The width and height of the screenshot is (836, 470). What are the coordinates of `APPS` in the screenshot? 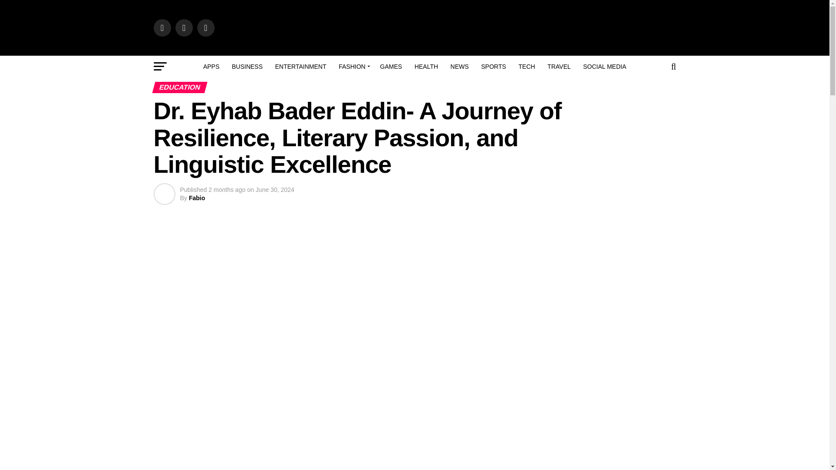 It's located at (212, 67).